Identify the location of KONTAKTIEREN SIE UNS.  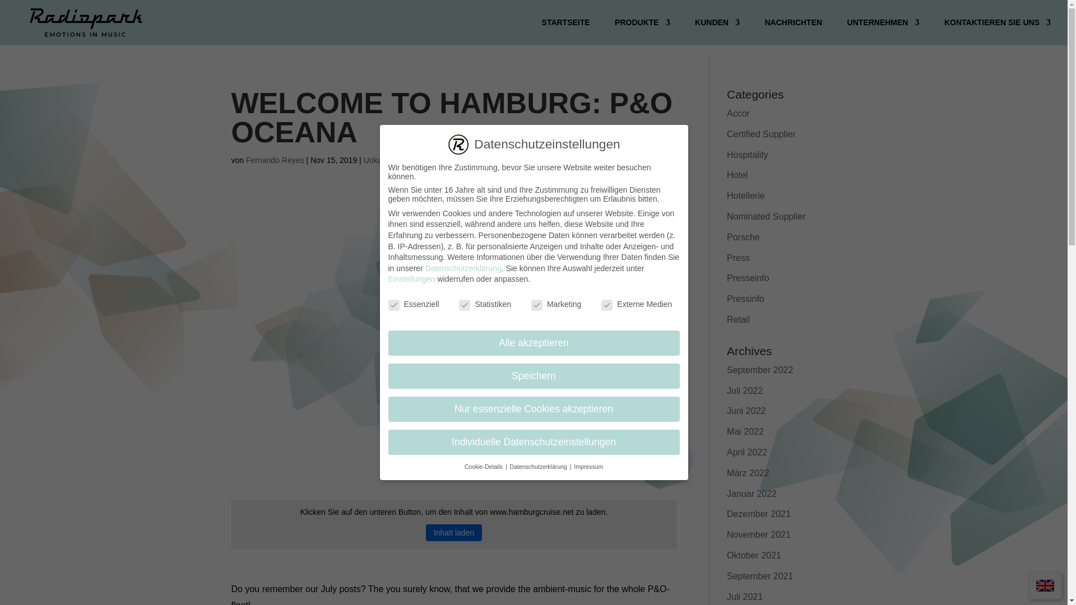
(998, 31).